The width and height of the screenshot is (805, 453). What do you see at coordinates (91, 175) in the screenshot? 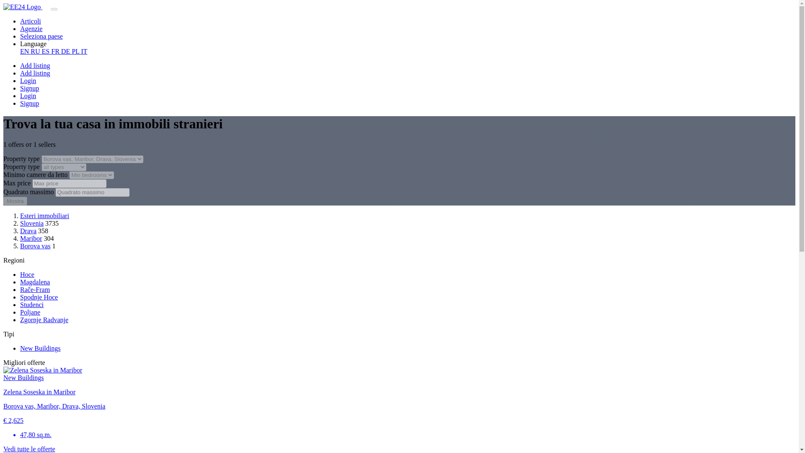
I see `Minimo camere da letto` at bounding box center [91, 175].